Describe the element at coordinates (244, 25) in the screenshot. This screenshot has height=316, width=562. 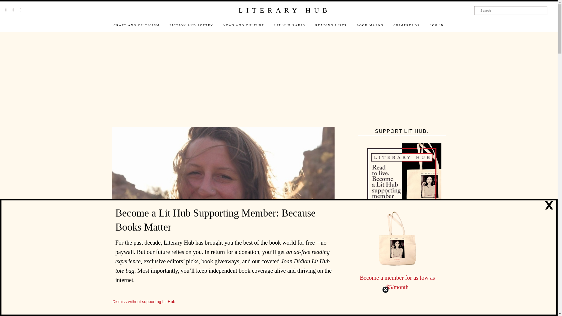
I see `NEWS AND CULTURE` at that location.